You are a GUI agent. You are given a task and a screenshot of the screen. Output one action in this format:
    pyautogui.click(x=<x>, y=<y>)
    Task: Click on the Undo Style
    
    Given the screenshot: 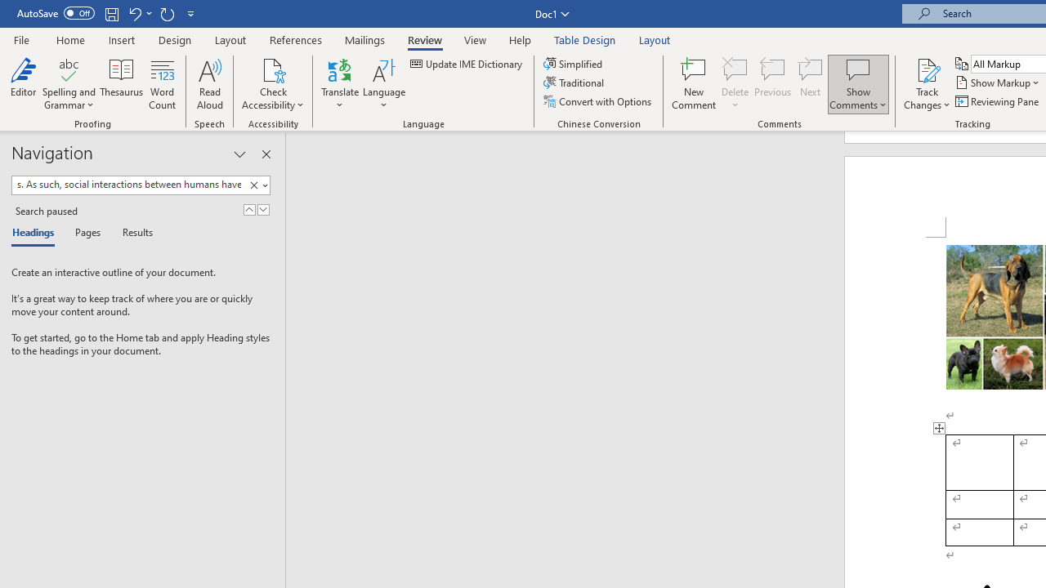 What is the action you would take?
    pyautogui.click(x=139, y=13)
    